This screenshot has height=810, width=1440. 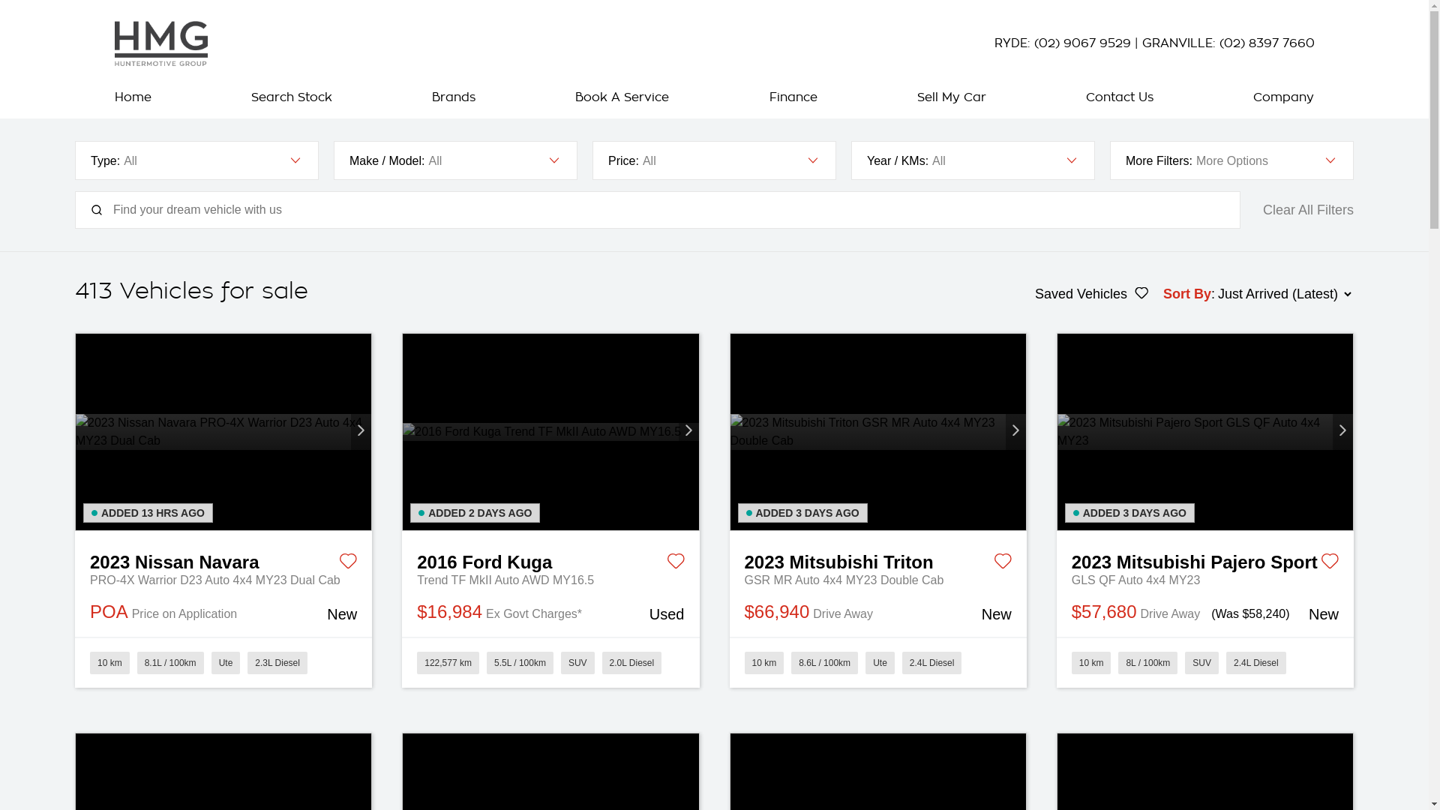 What do you see at coordinates (1205, 560) in the screenshot?
I see `2023 Mitsubishi Pajero Sport
GLS QF Auto 4x4 MY23` at bounding box center [1205, 560].